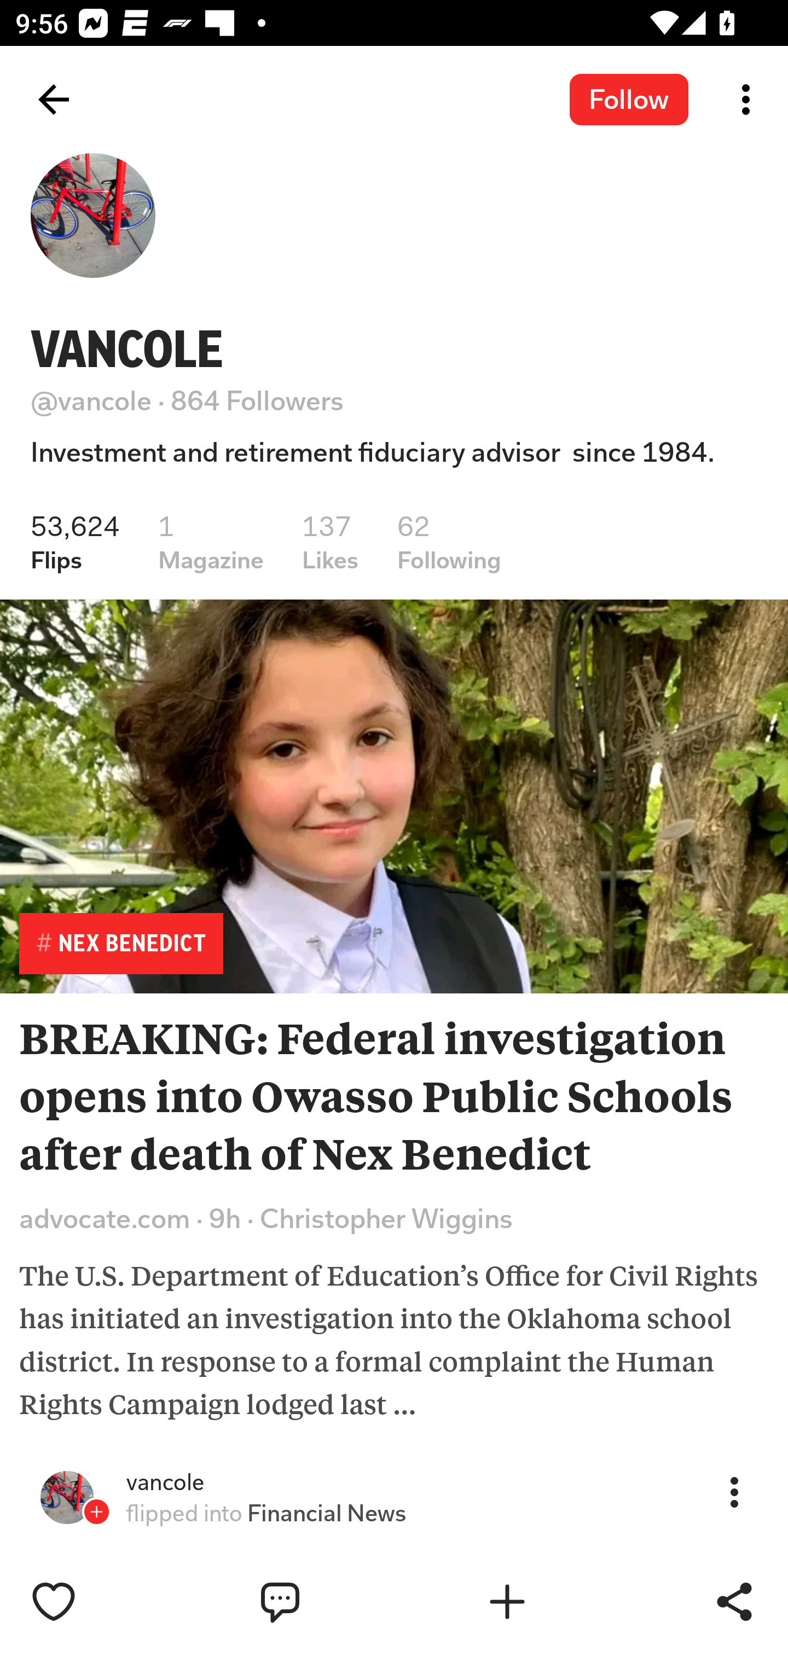 This screenshot has height=1663, width=788. What do you see at coordinates (165, 1482) in the screenshot?
I see `vancole` at bounding box center [165, 1482].